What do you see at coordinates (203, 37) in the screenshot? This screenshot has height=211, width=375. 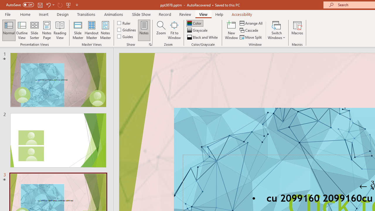 I see `Black and White` at bounding box center [203, 37].